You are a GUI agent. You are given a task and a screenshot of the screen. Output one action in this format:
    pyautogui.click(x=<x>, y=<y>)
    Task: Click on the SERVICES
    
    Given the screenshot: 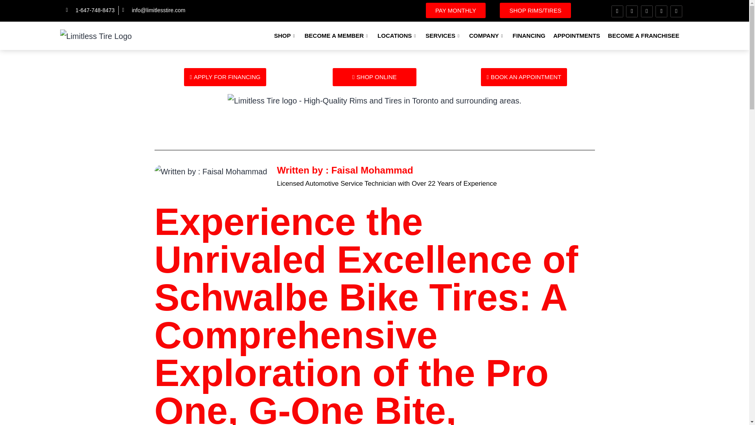 What is the action you would take?
    pyautogui.click(x=443, y=35)
    